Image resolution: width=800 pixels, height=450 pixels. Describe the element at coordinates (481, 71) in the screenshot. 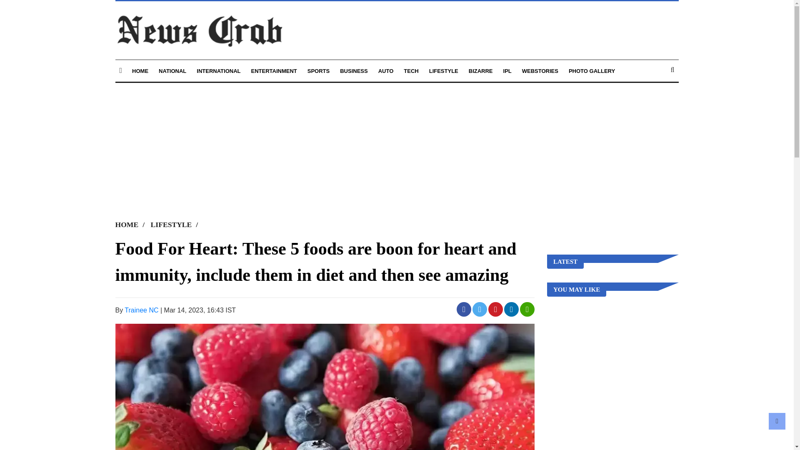

I see `BIZARRE` at that location.